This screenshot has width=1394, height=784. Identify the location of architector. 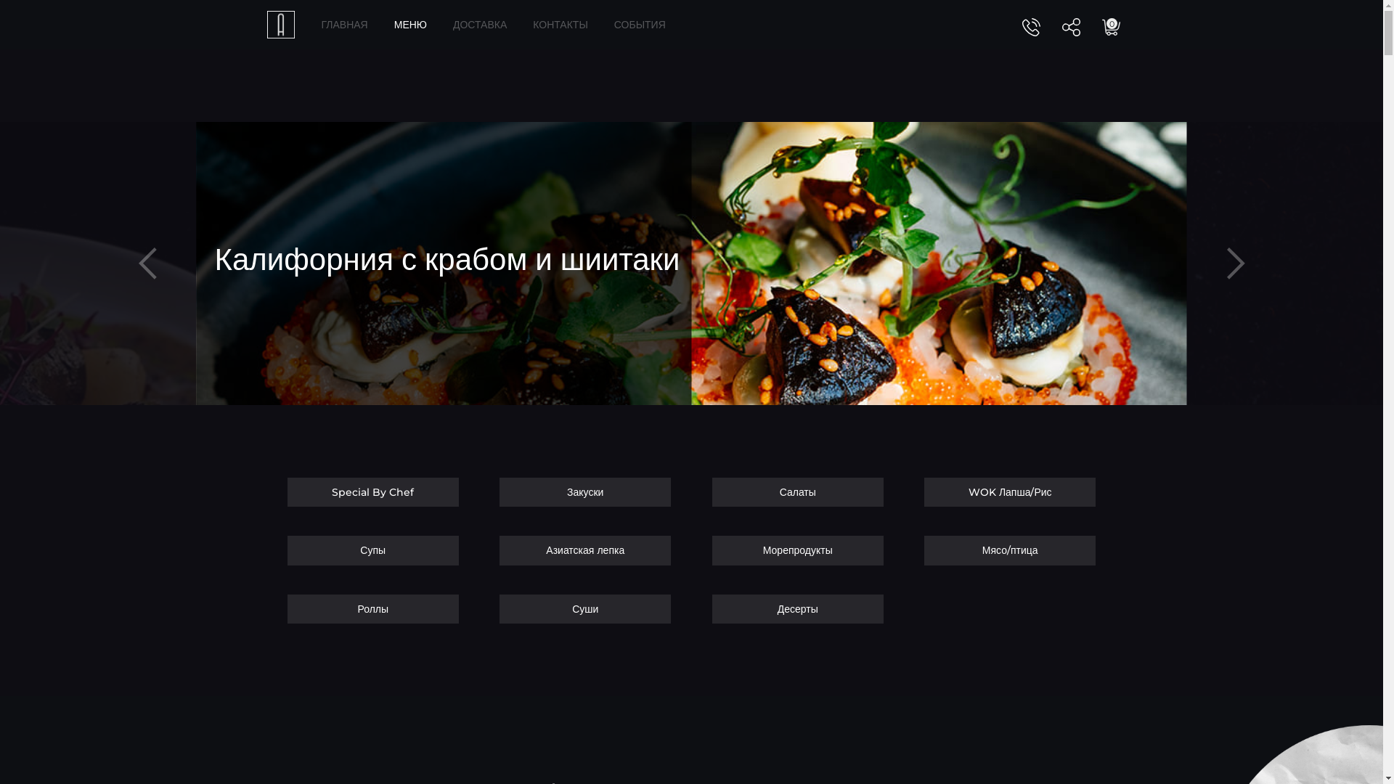
(281, 24).